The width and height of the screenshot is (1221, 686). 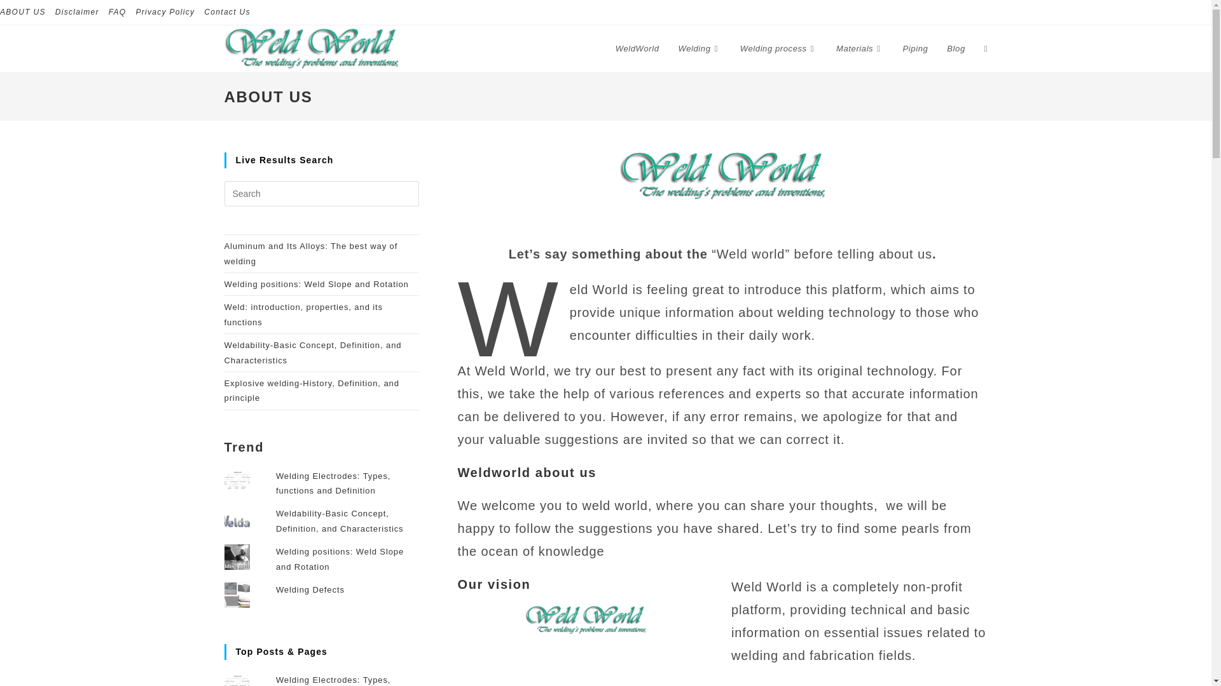 What do you see at coordinates (778, 48) in the screenshot?
I see `Welding process` at bounding box center [778, 48].